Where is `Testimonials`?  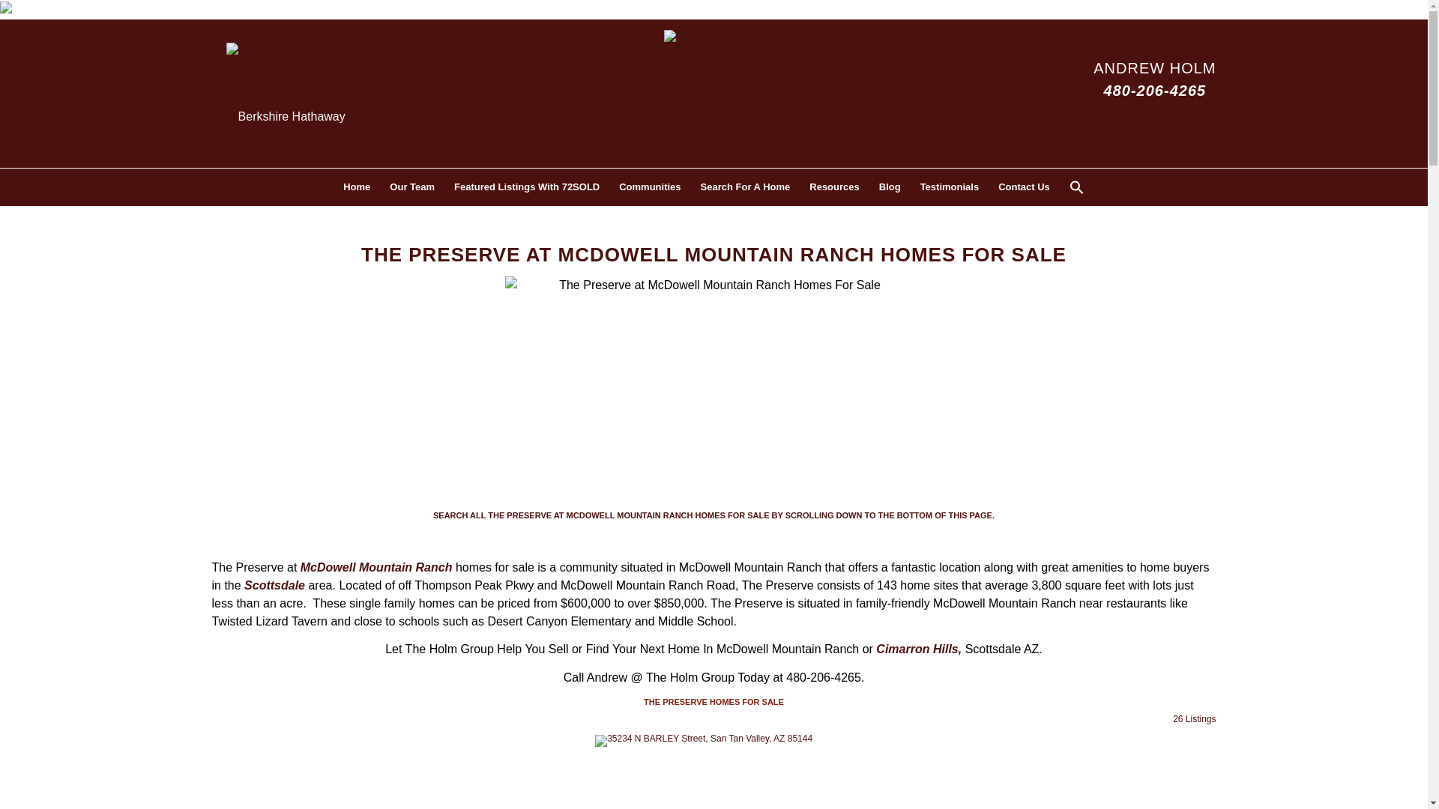
Testimonials is located at coordinates (950, 187).